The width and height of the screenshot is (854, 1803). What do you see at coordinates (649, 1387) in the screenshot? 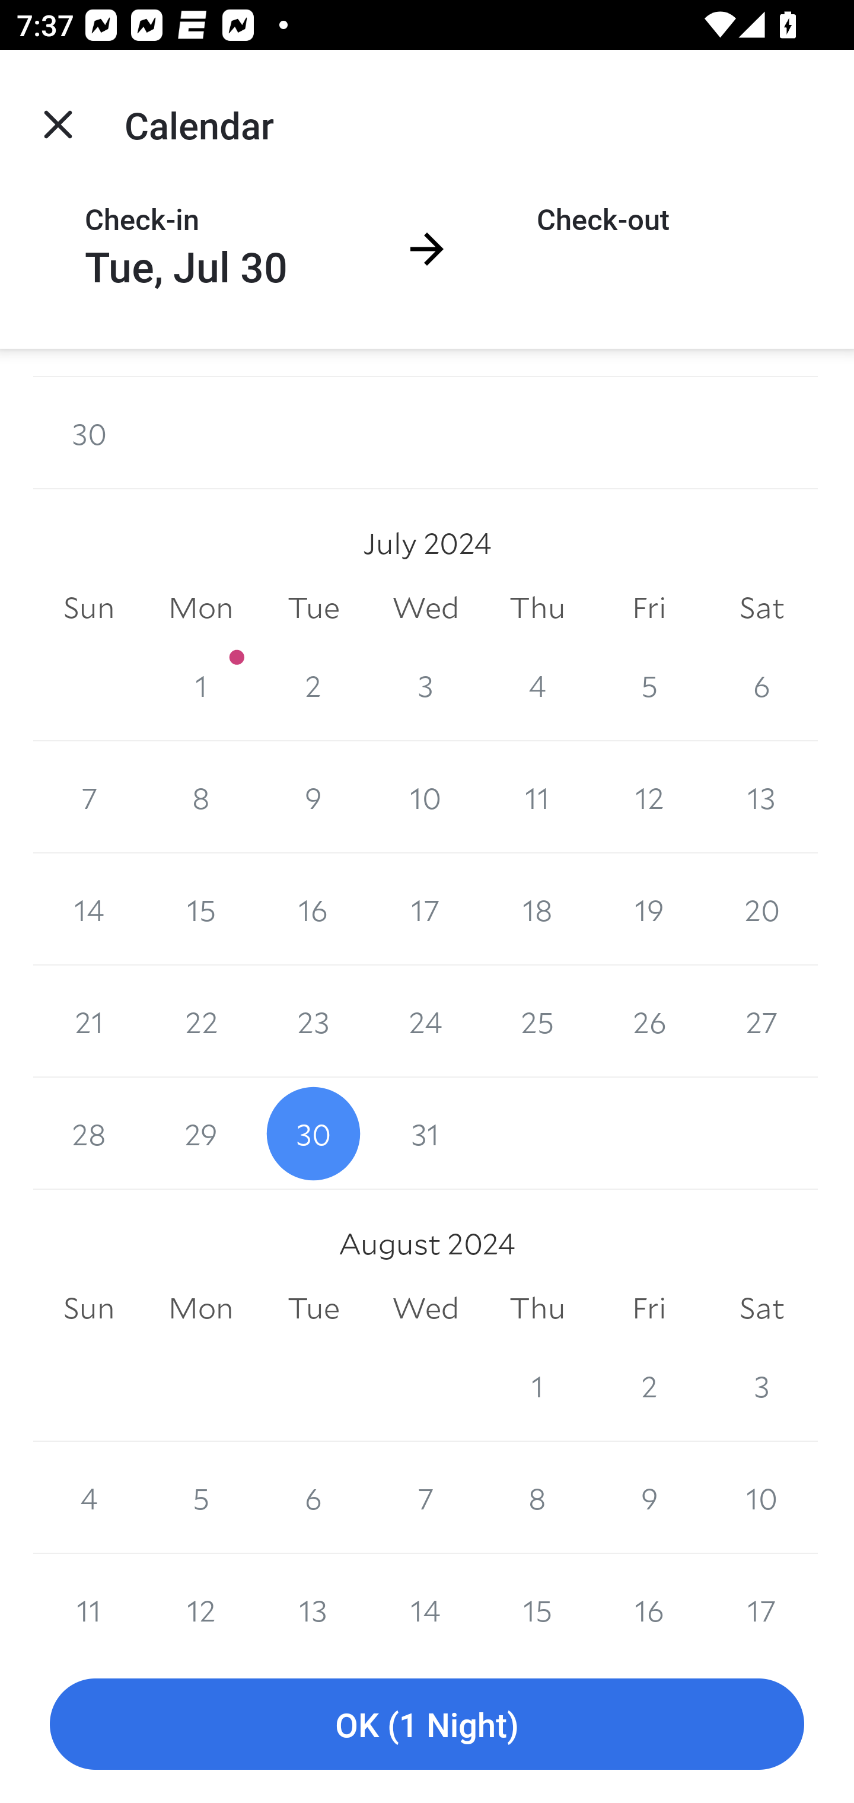
I see `2 2 August 2024` at bounding box center [649, 1387].